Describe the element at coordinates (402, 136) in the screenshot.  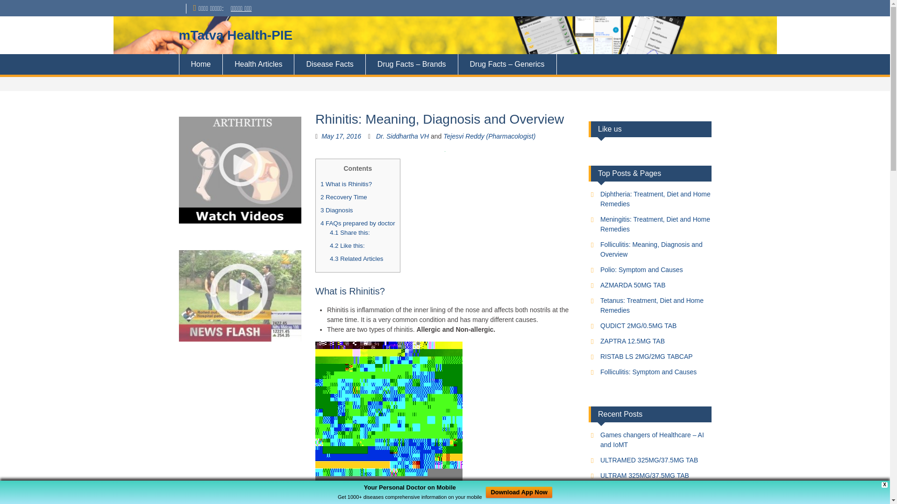
I see `Posts by Dr. Siddhartha VH` at that location.